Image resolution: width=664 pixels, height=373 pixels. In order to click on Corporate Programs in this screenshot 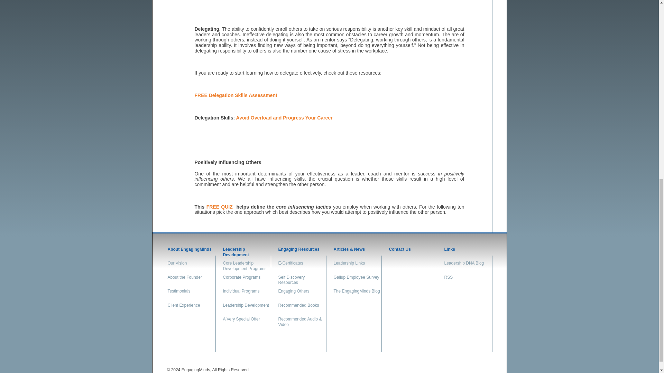, I will do `click(246, 279)`.